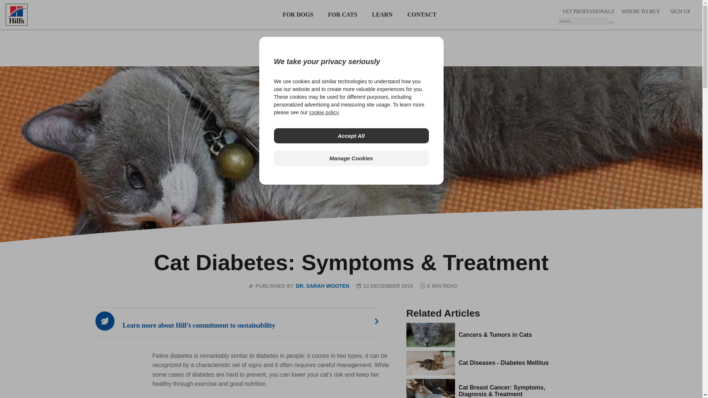  What do you see at coordinates (323, 112) in the screenshot?
I see `cookie policy` at bounding box center [323, 112].